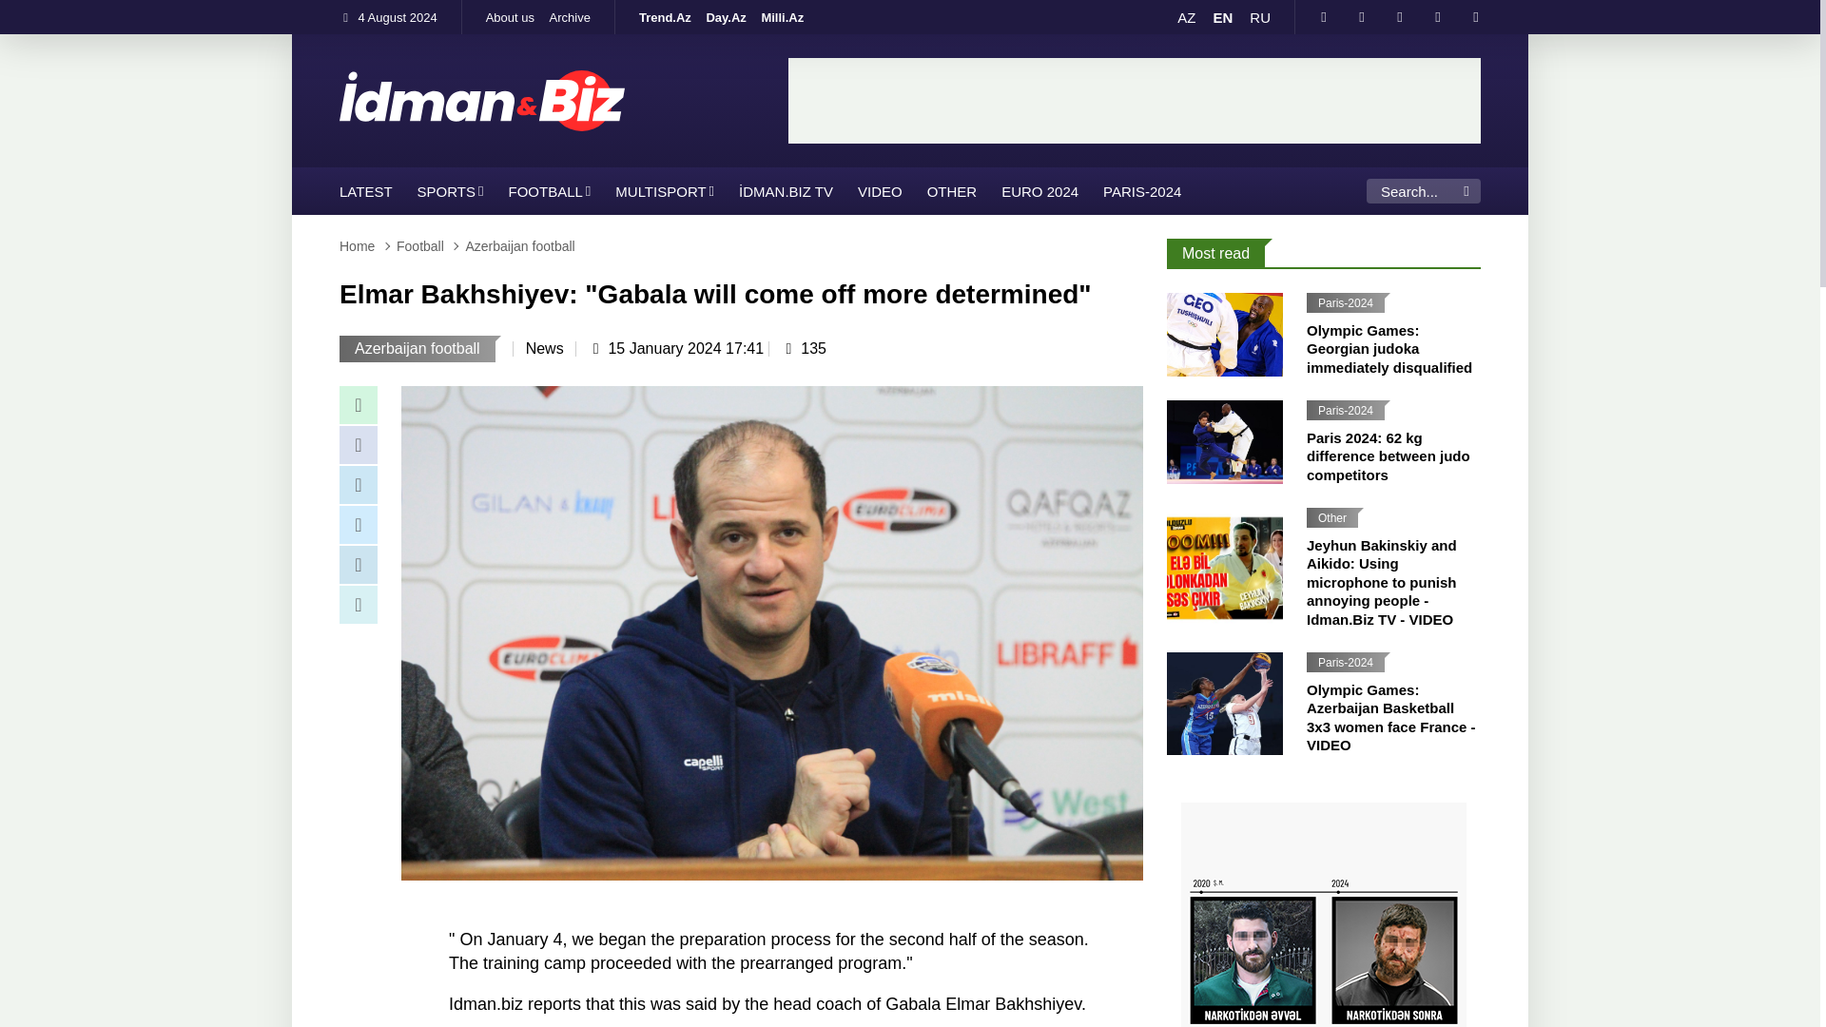 The width and height of the screenshot is (1826, 1027). Describe the element at coordinates (365, 190) in the screenshot. I see `LATEST` at that location.